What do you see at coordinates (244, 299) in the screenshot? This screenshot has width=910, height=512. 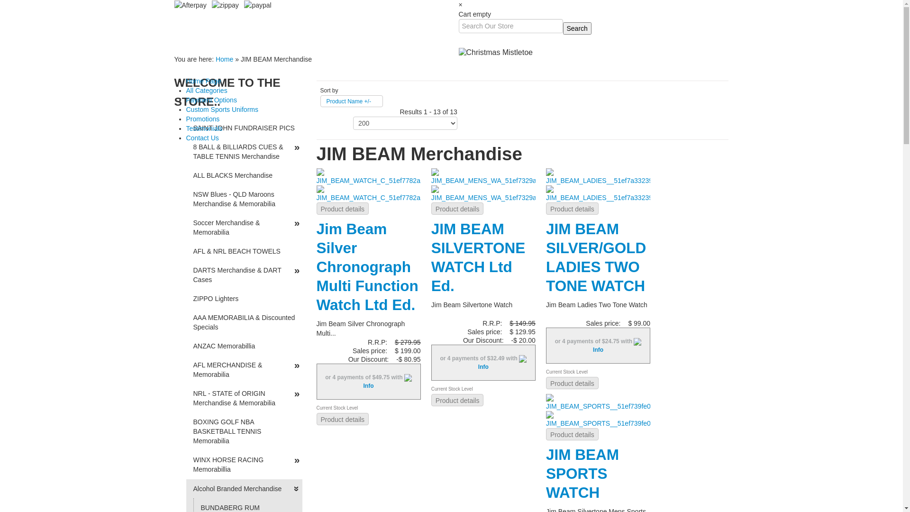 I see `ZIPPO Lighters` at bounding box center [244, 299].